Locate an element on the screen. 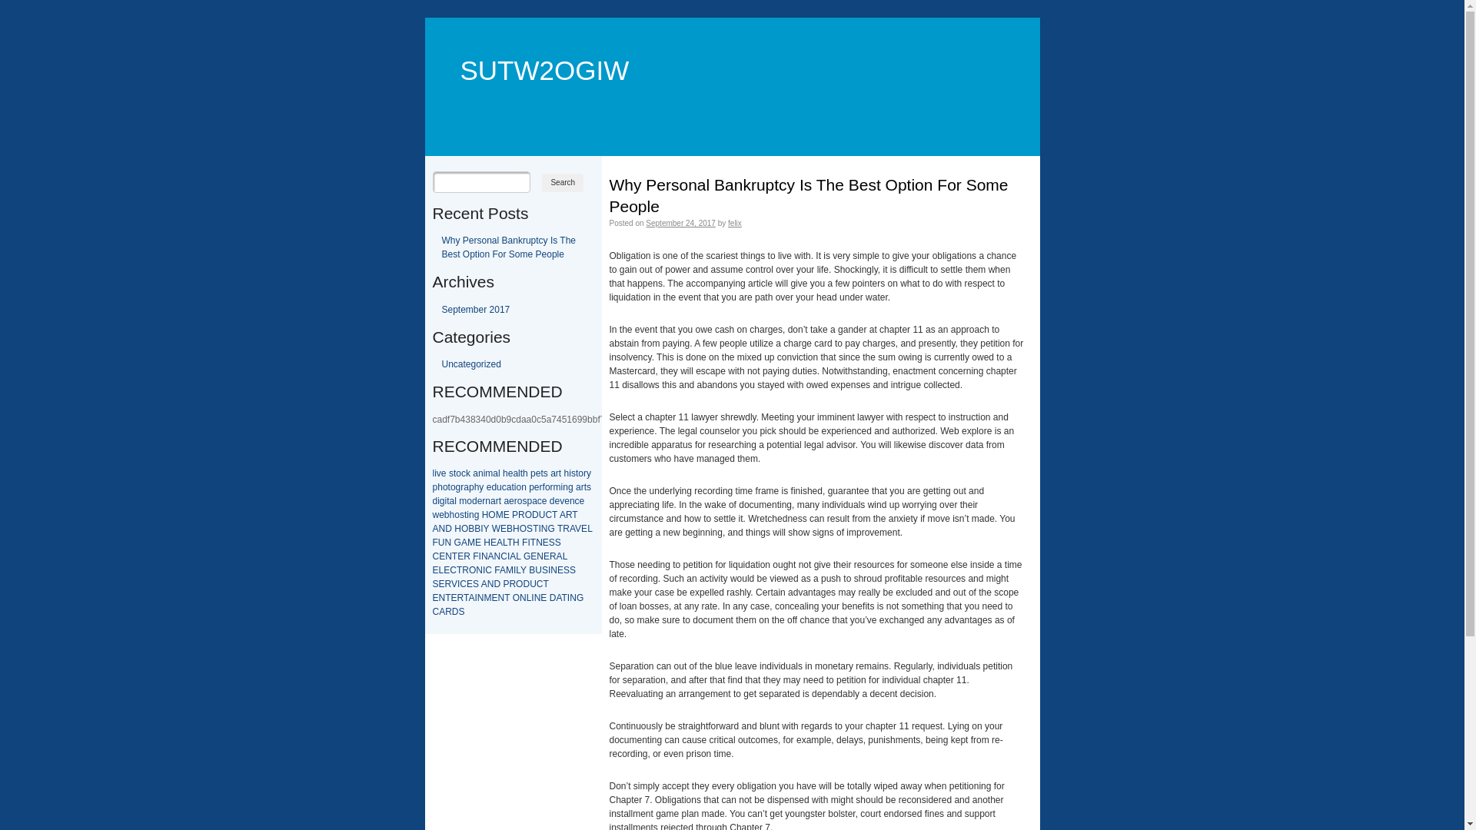 Image resolution: width=1476 pixels, height=830 pixels. N is located at coordinates (538, 598).